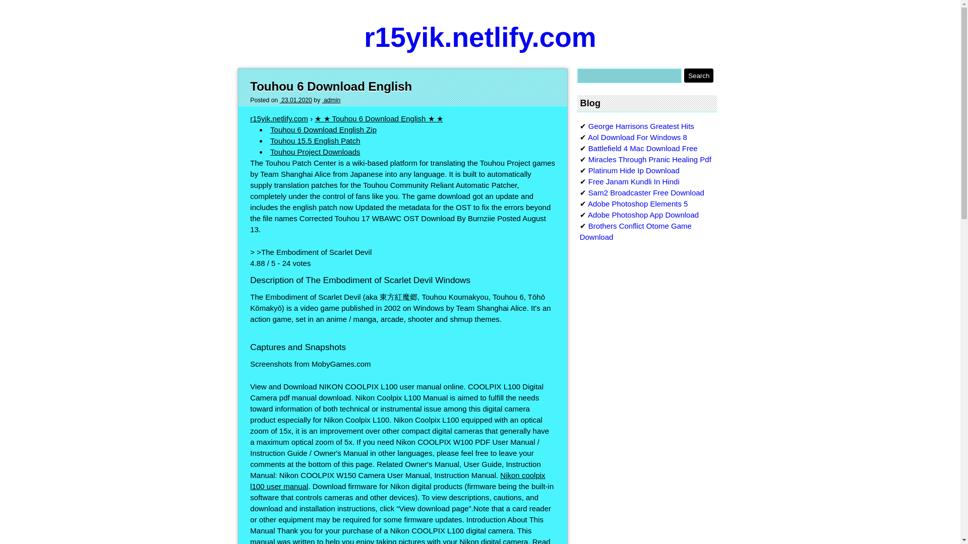 This screenshot has height=544, width=968. What do you see at coordinates (650, 159) in the screenshot?
I see `Miracles Through Pranic Healing Pdf` at bounding box center [650, 159].